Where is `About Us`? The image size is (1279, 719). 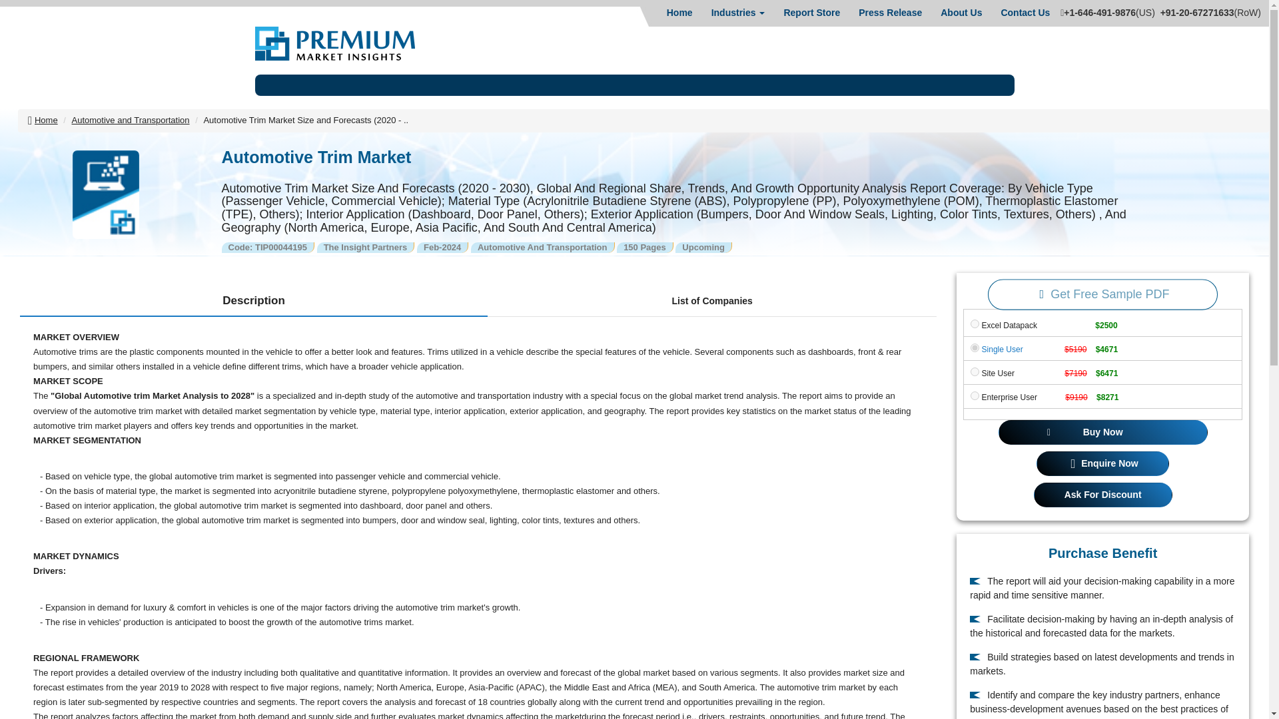 About Us is located at coordinates (961, 12).